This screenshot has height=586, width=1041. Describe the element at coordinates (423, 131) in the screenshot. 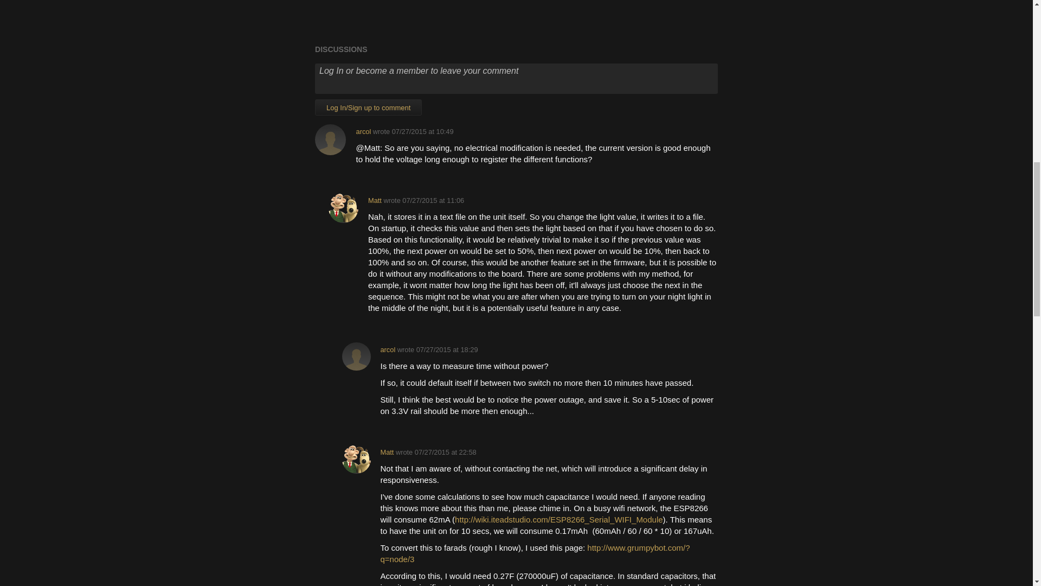

I see `9 years ago` at that location.